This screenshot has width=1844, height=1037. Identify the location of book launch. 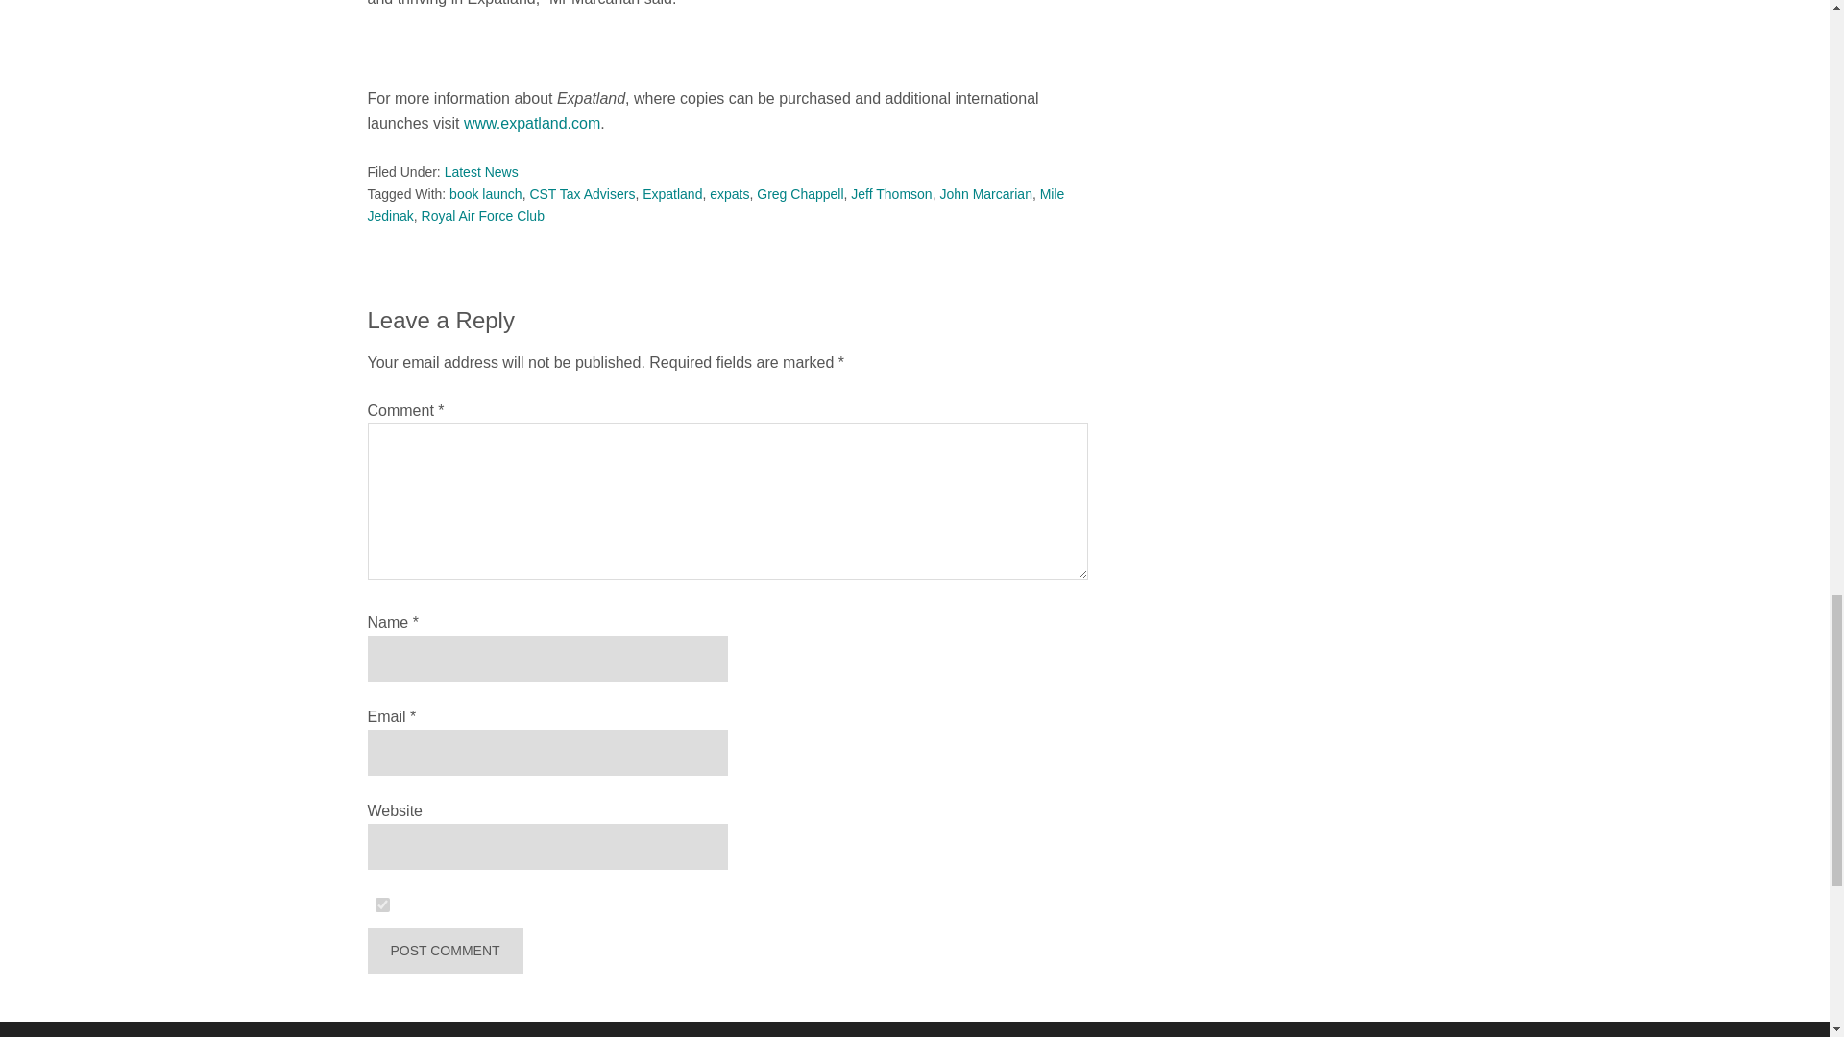
(486, 194).